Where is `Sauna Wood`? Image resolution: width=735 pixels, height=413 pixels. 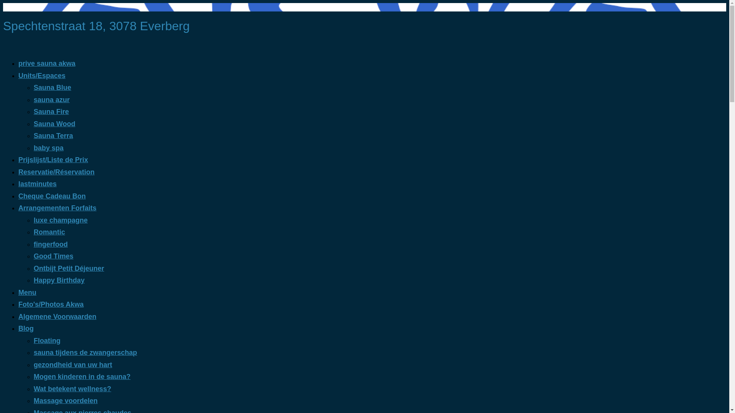 Sauna Wood is located at coordinates (54, 124).